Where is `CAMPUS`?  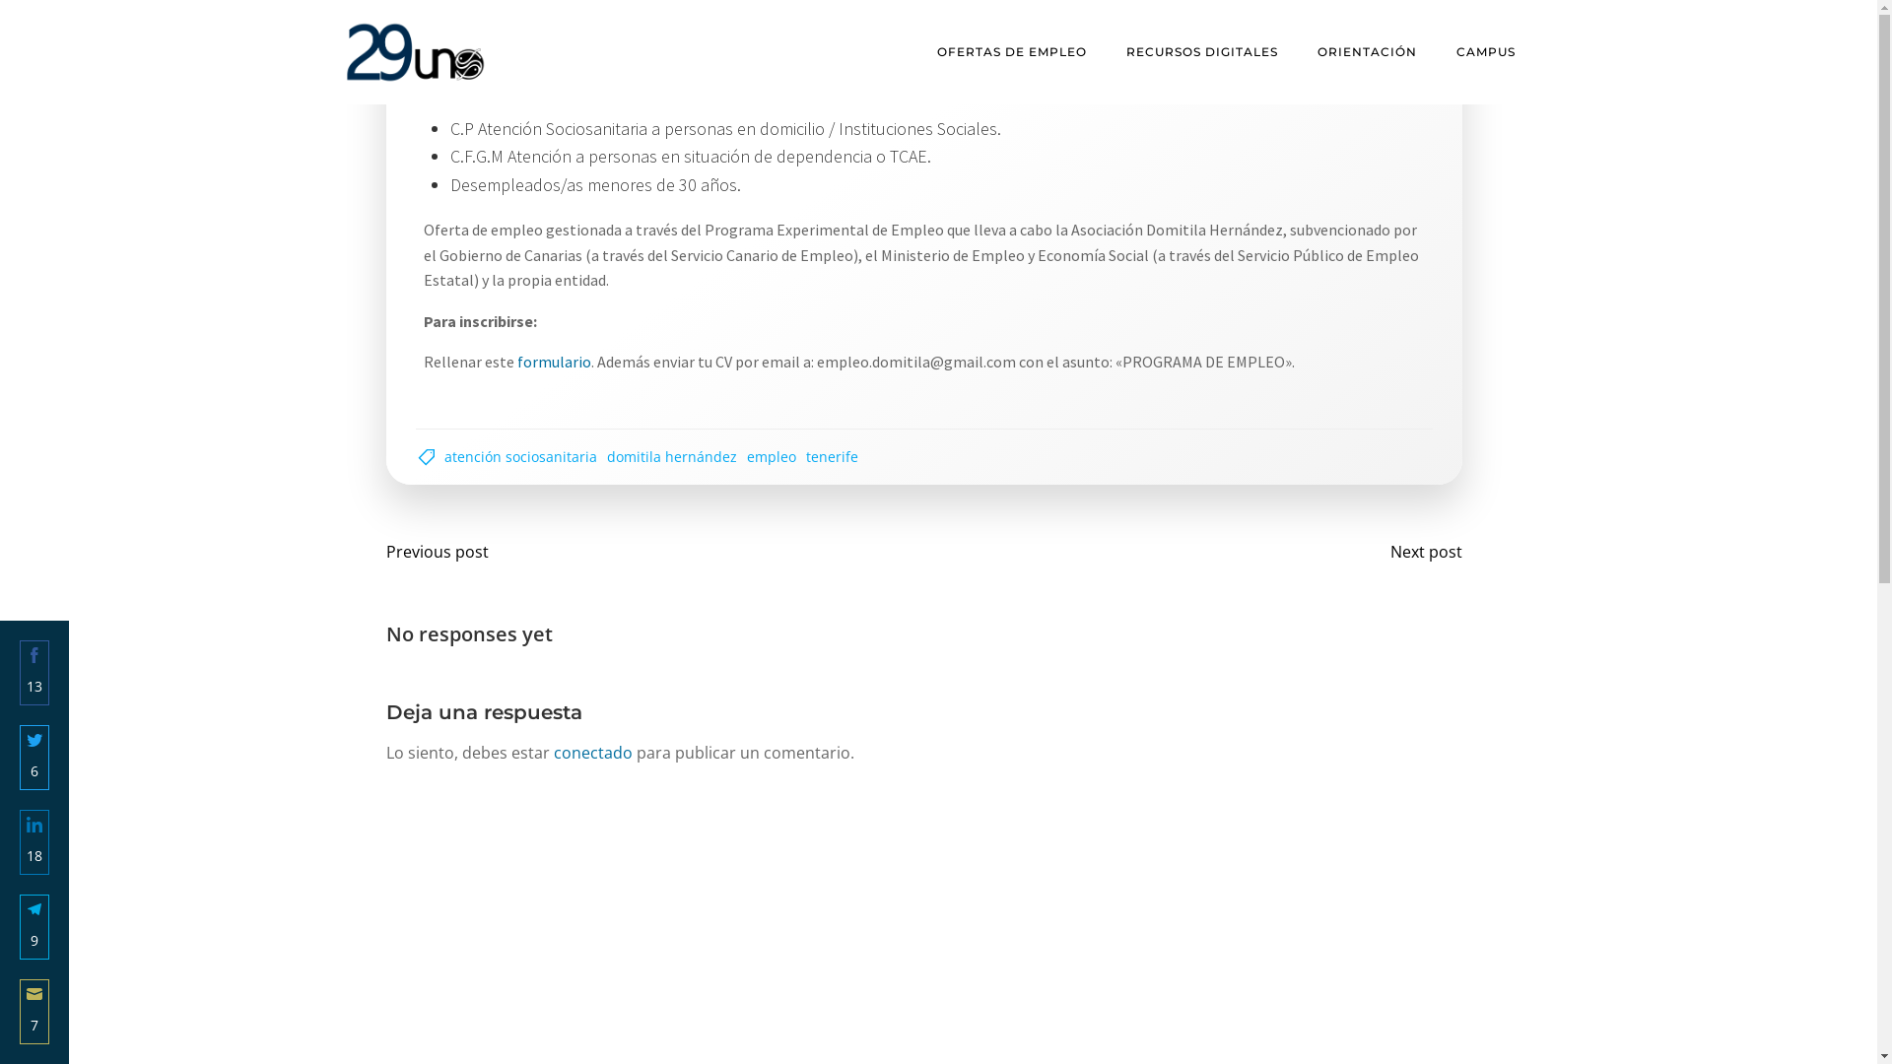 CAMPUS is located at coordinates (1486, 52).